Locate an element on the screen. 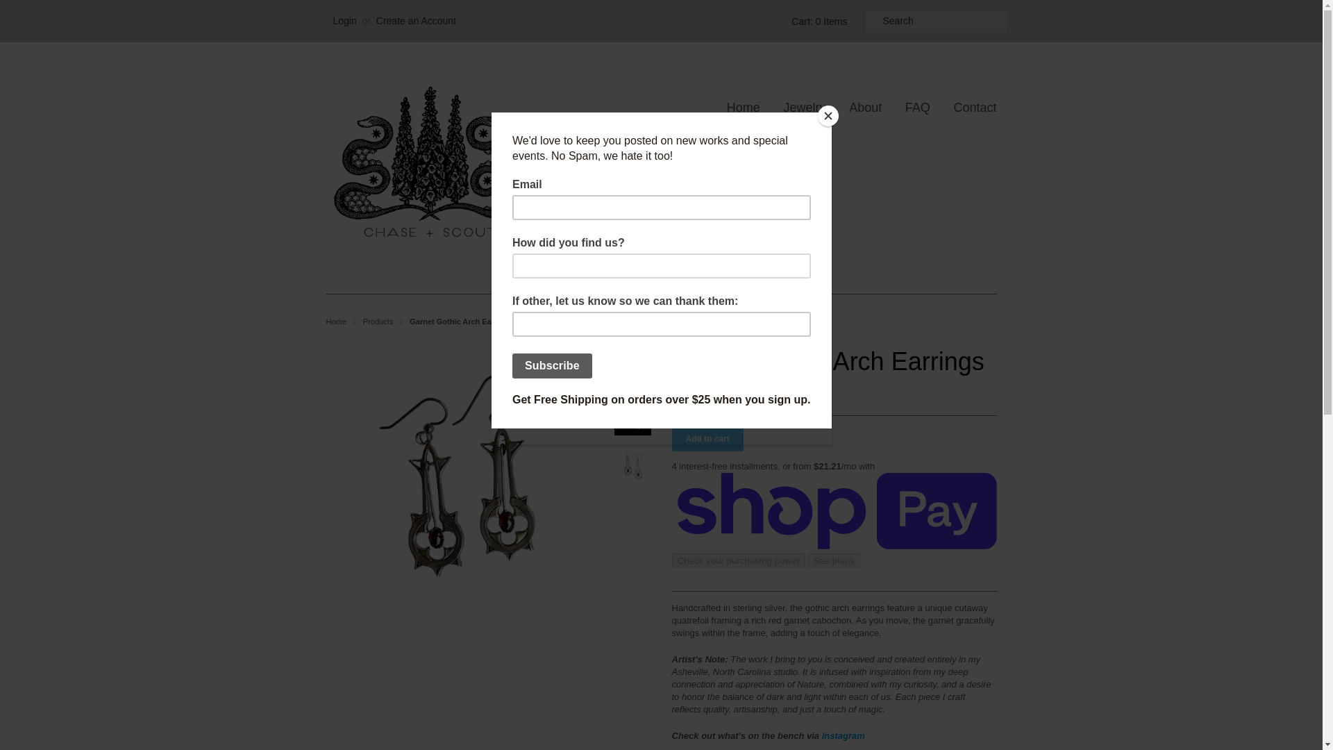 Image resolution: width=1333 pixels, height=750 pixels. Home is located at coordinates (743, 107).